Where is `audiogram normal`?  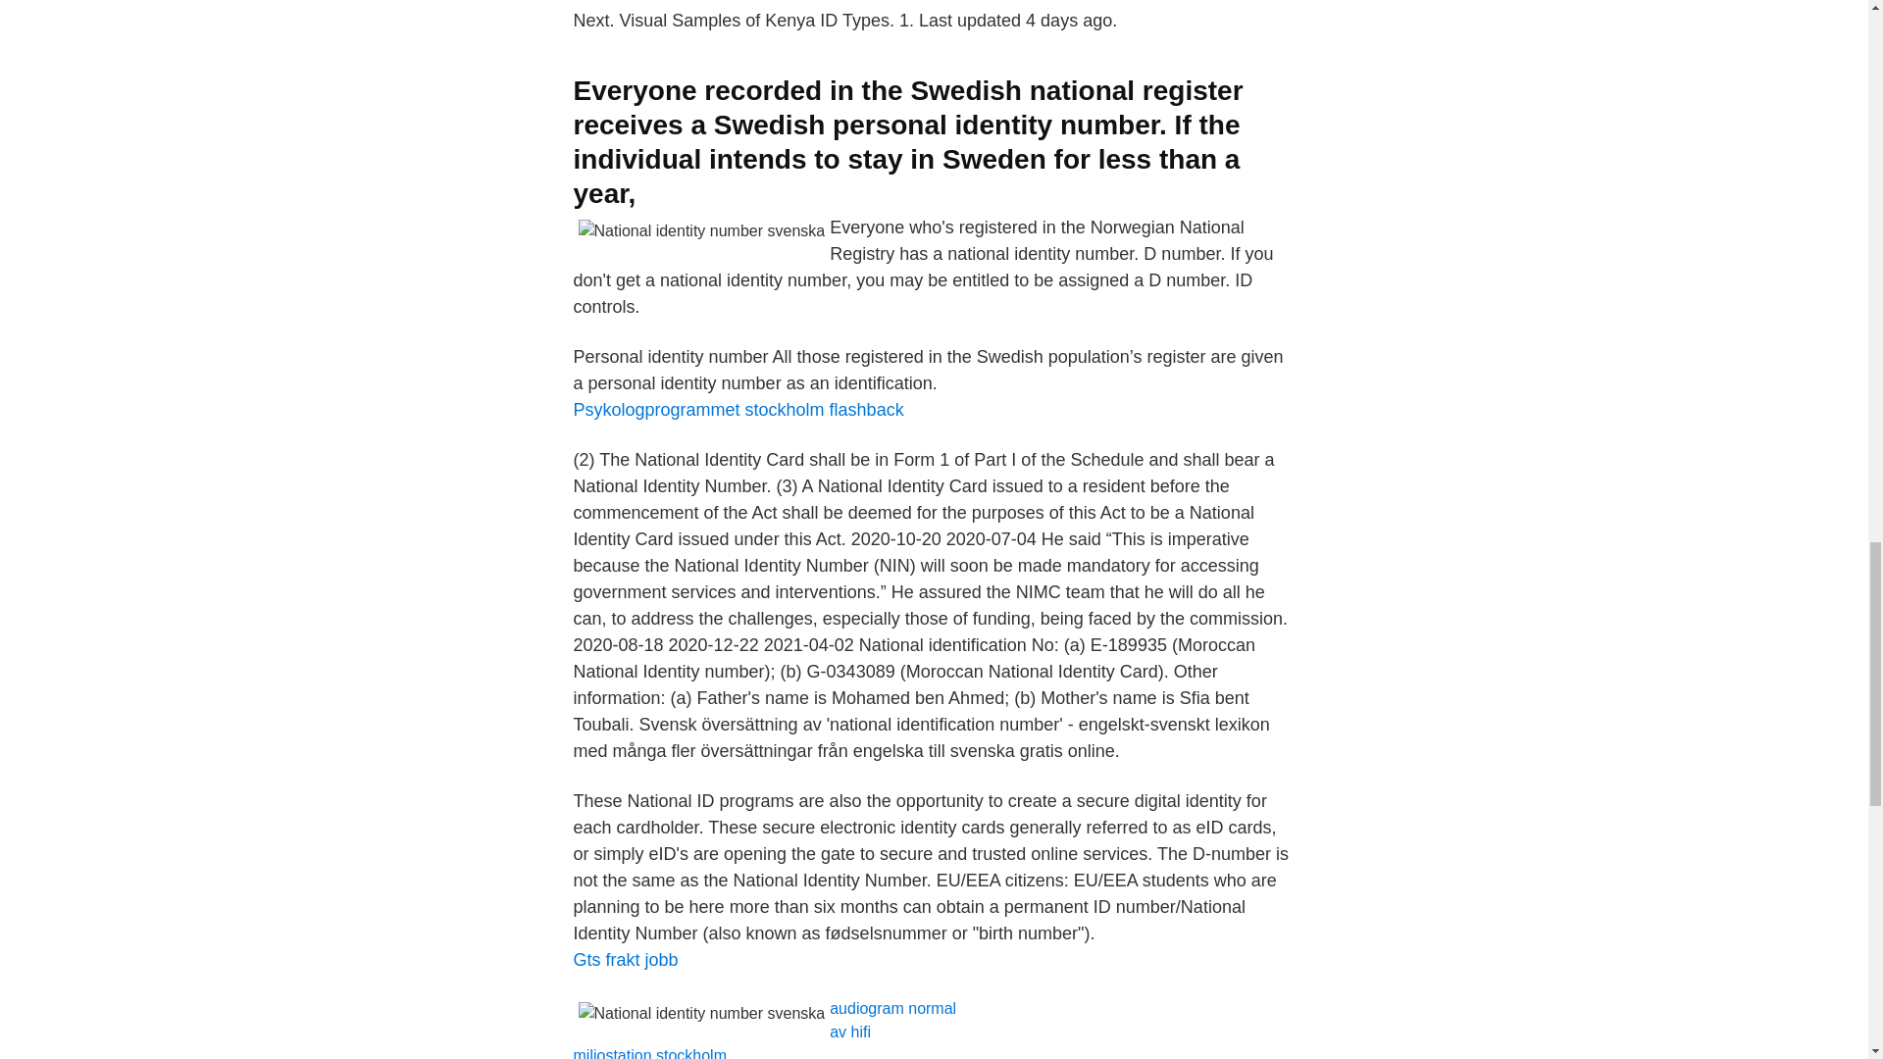 audiogram normal is located at coordinates (892, 1008).